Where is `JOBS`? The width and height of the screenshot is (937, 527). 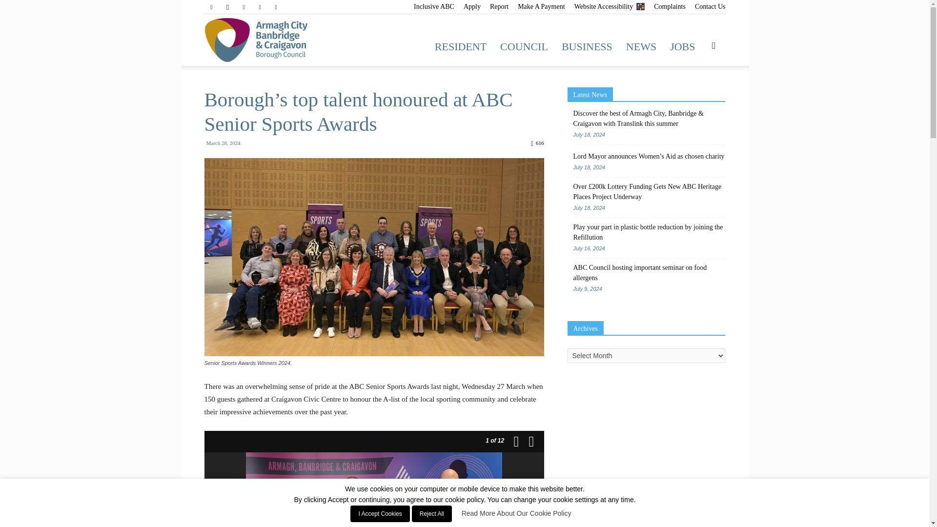 JOBS is located at coordinates (682, 47).